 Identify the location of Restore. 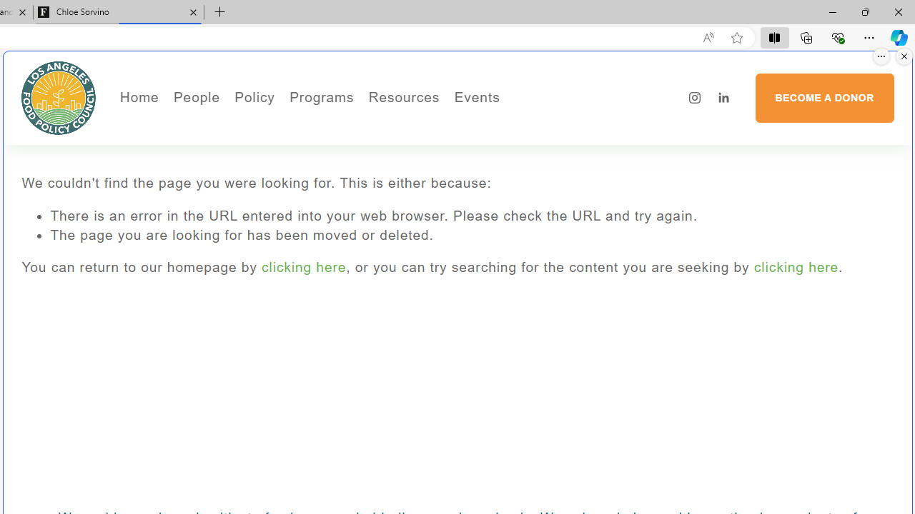
(865, 11).